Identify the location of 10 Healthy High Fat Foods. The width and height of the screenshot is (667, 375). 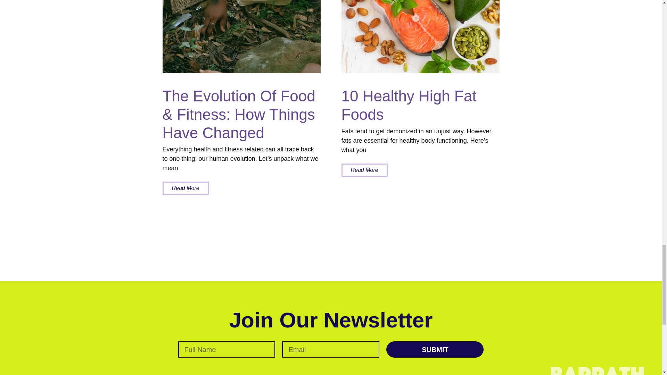
(409, 105).